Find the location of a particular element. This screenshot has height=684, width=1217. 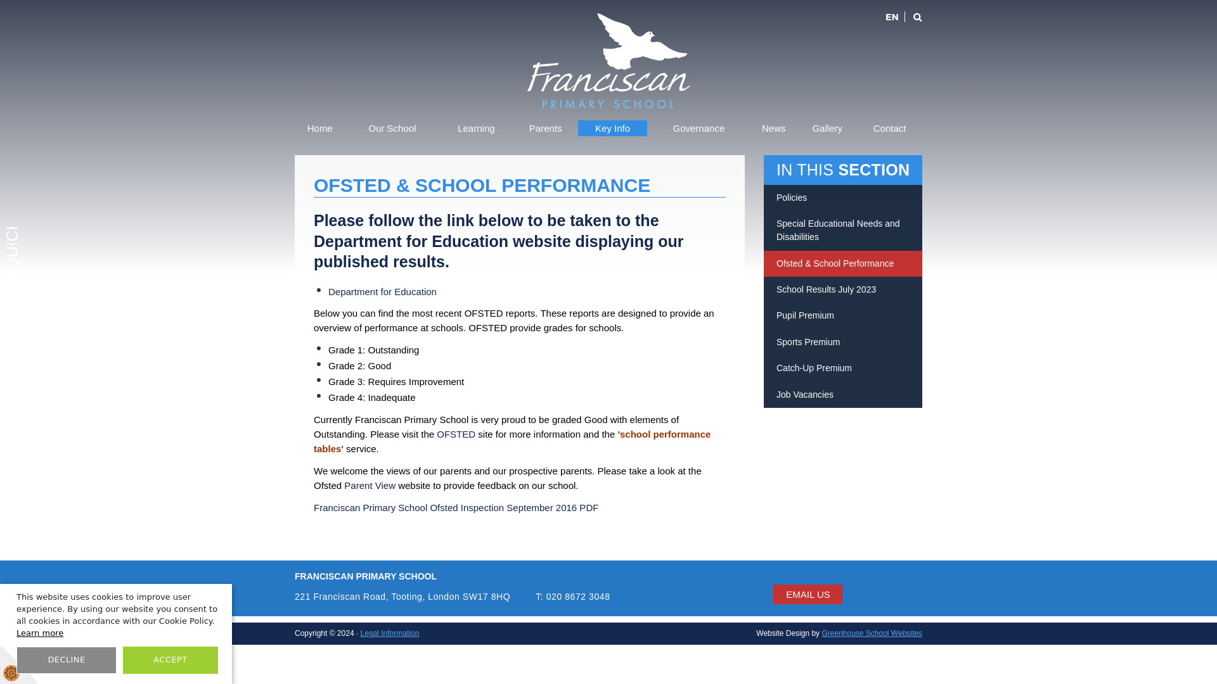

Learning is located at coordinates (475, 128).